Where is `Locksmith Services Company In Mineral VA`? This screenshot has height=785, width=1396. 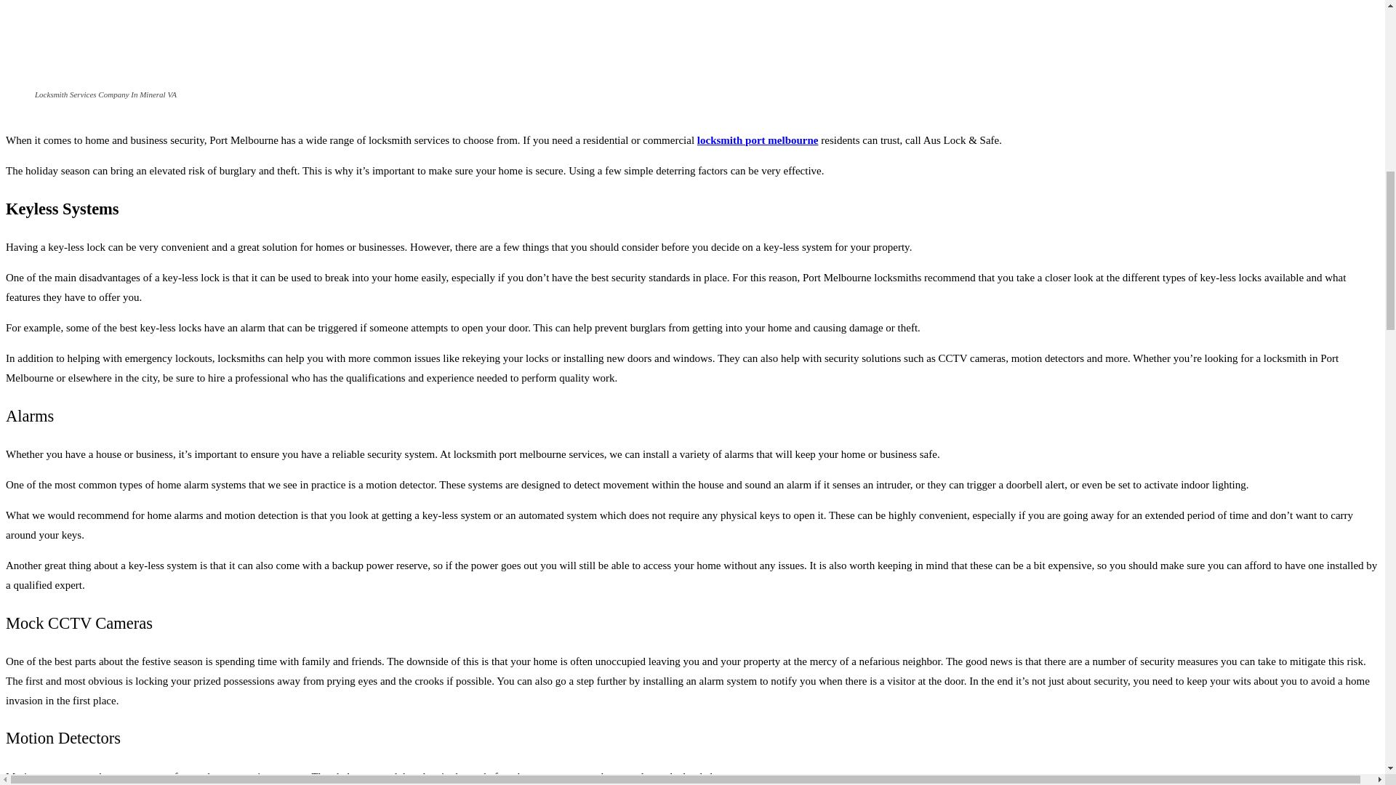 Locksmith Services Company In Mineral VA is located at coordinates (692, 42).